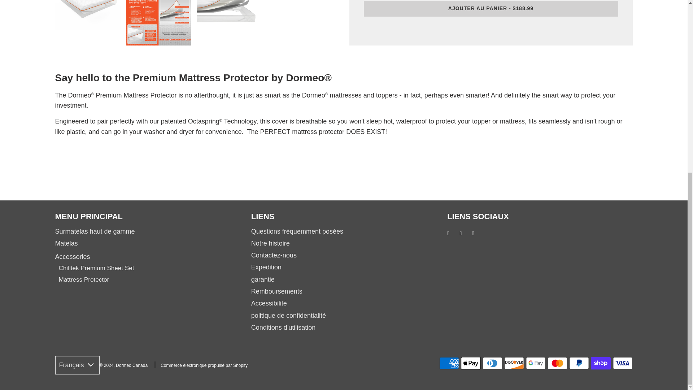  What do you see at coordinates (514, 363) in the screenshot?
I see `Discover` at bounding box center [514, 363].